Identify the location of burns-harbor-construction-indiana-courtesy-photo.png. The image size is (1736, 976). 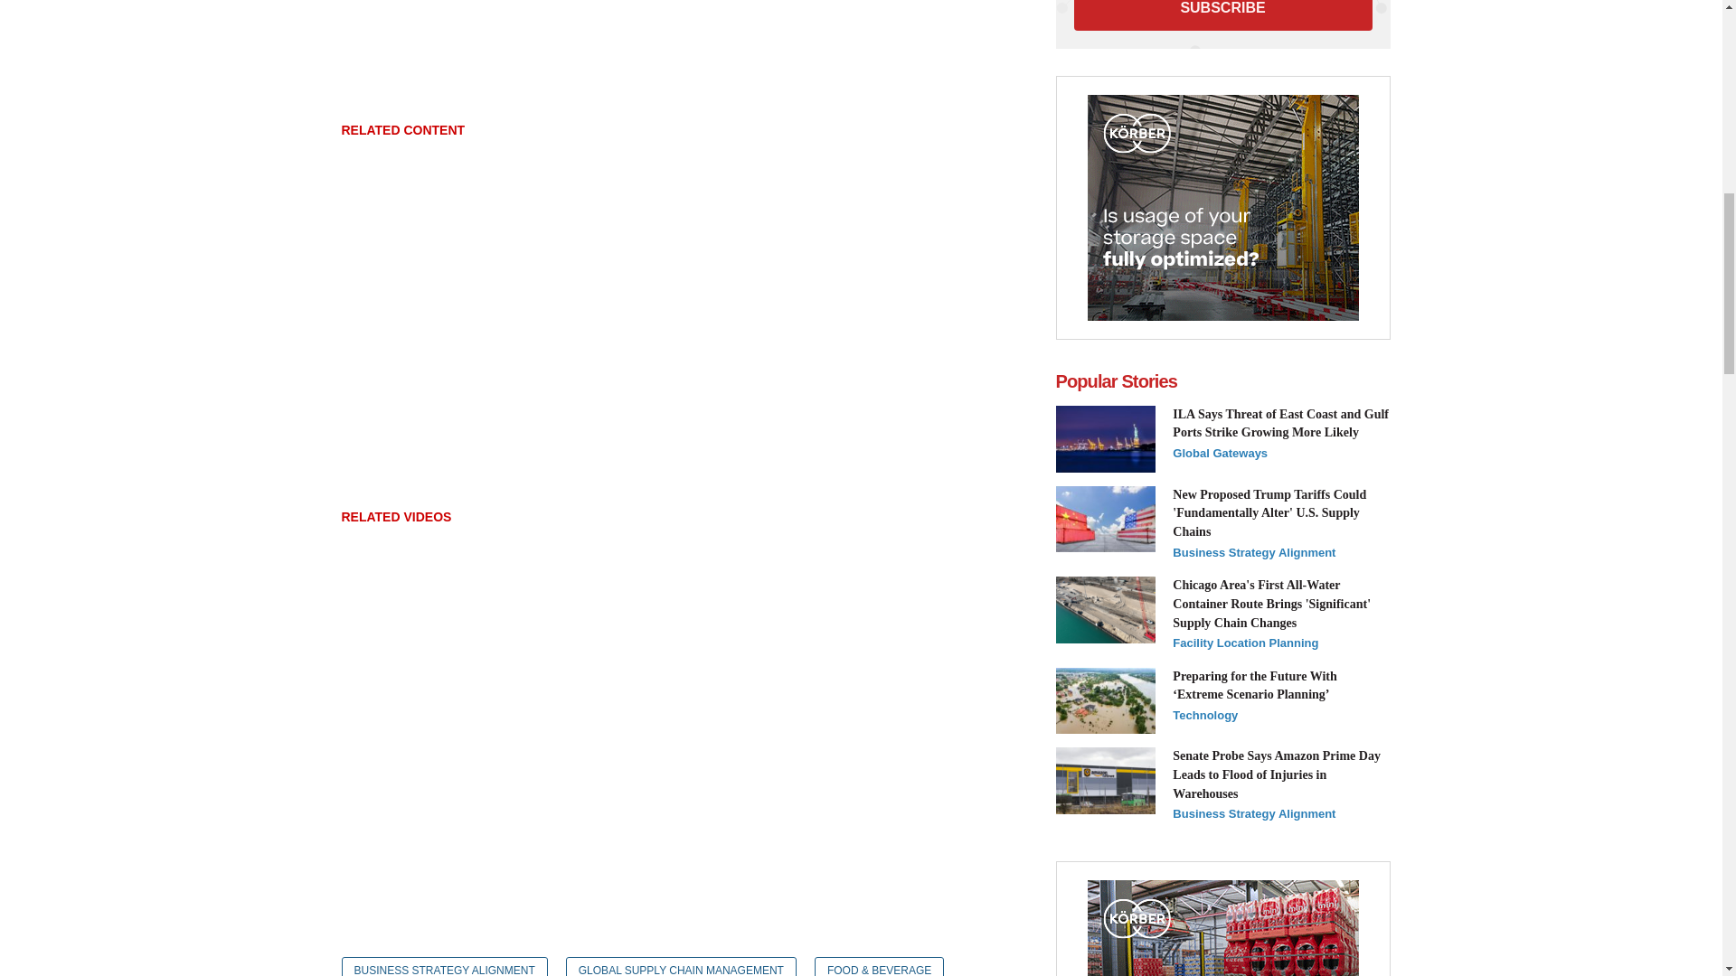
(1105, 609).